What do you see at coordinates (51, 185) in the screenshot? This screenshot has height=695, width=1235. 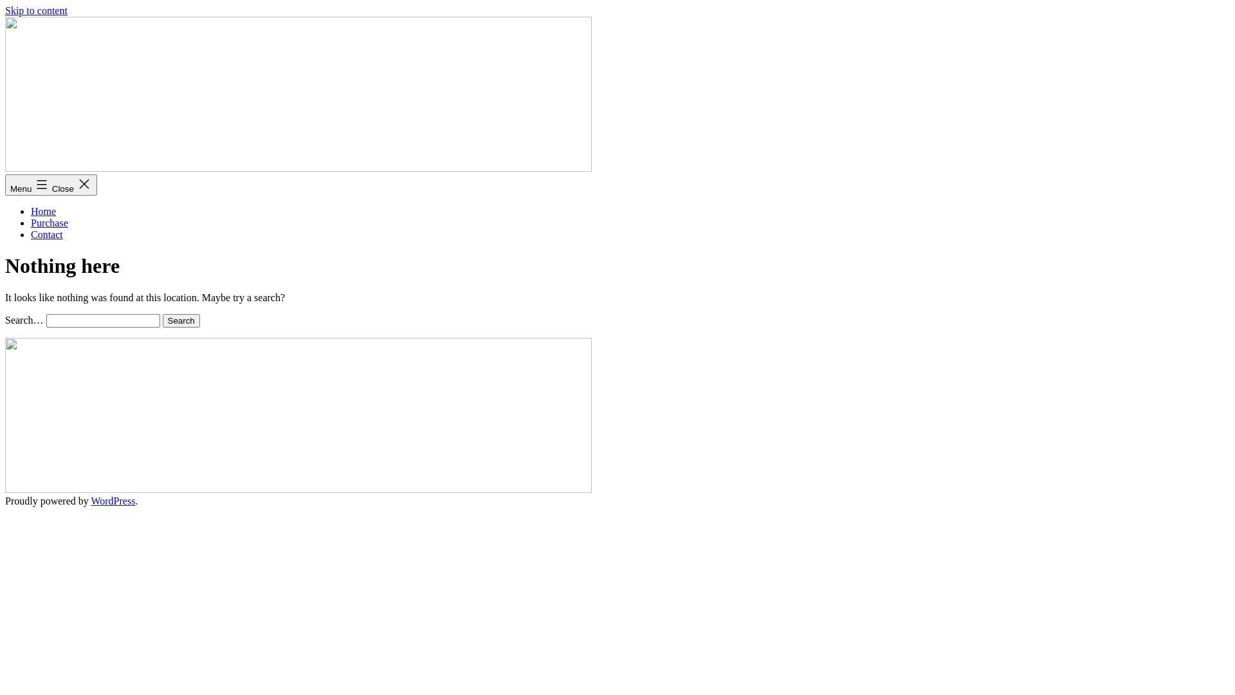 I see `Menu Close` at bounding box center [51, 185].